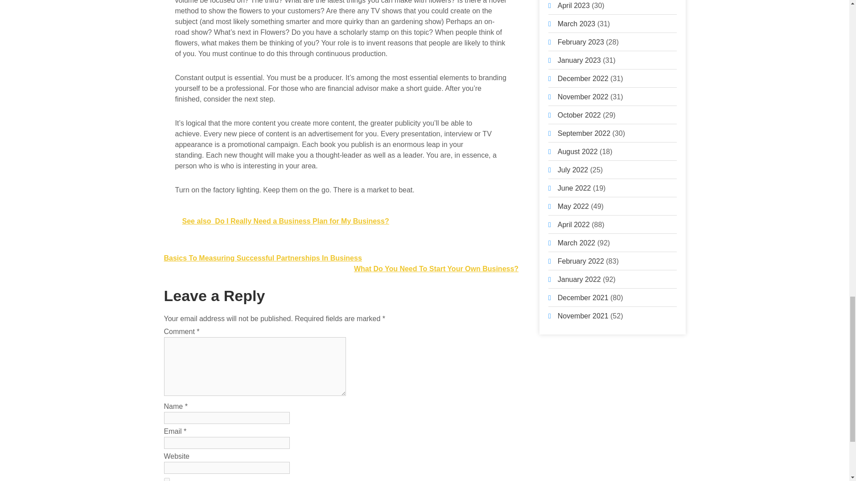 The height and width of the screenshot is (481, 856). What do you see at coordinates (581, 42) in the screenshot?
I see `February 2023` at bounding box center [581, 42].